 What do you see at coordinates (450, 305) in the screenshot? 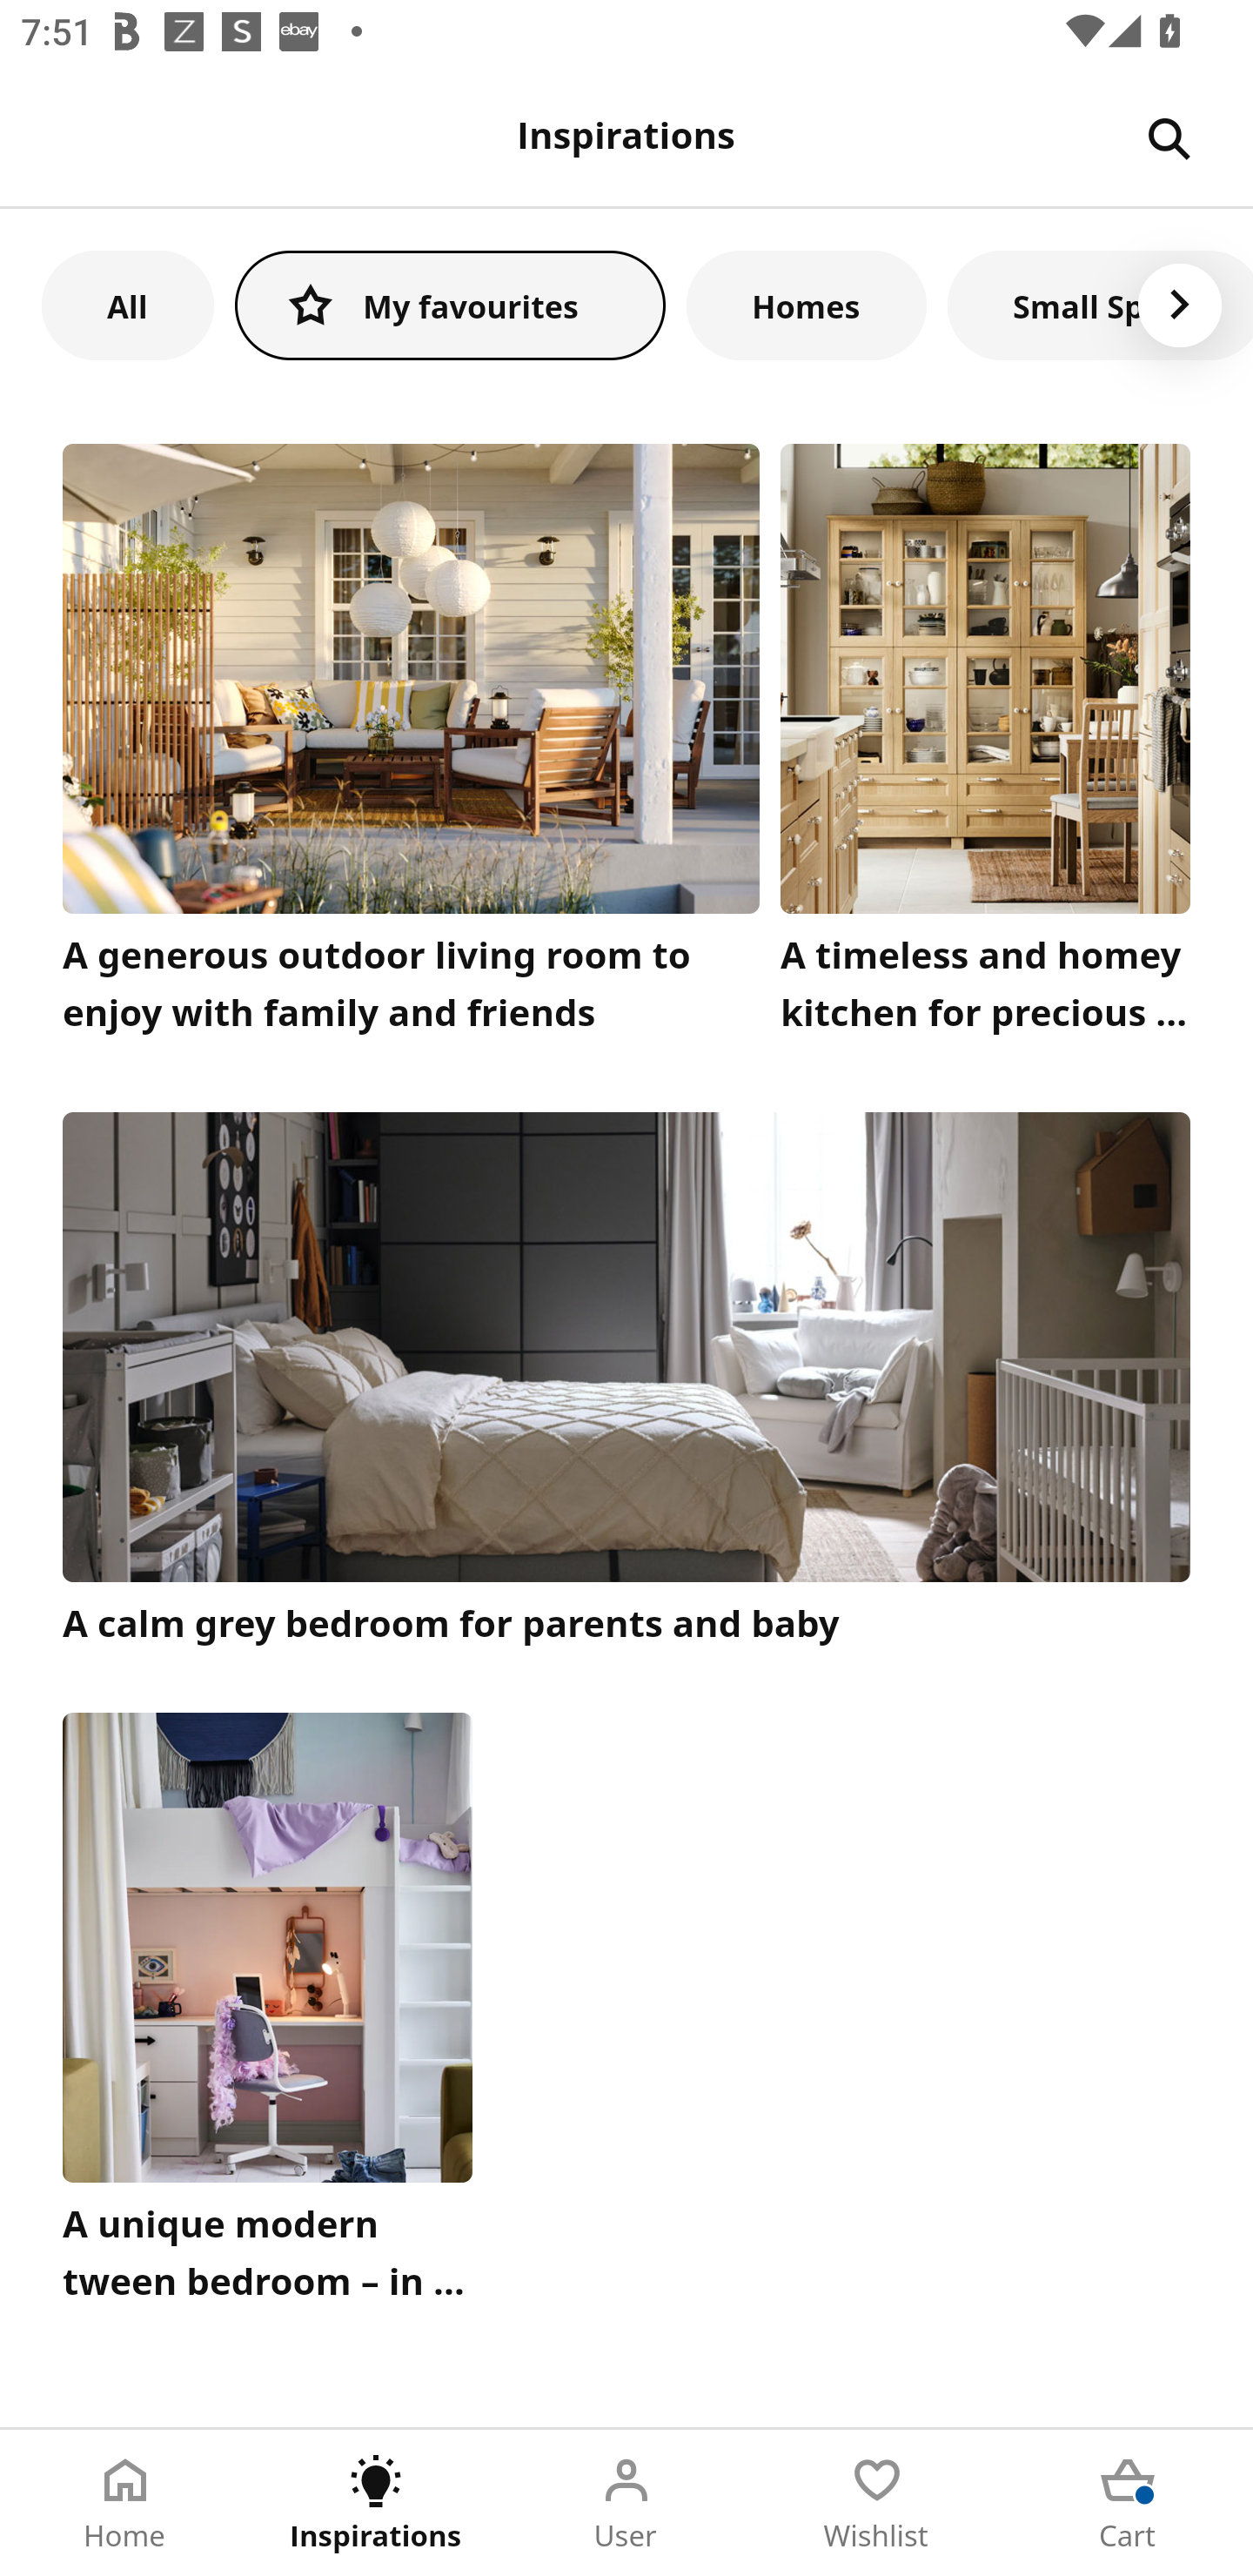
I see `My favourites` at bounding box center [450, 305].